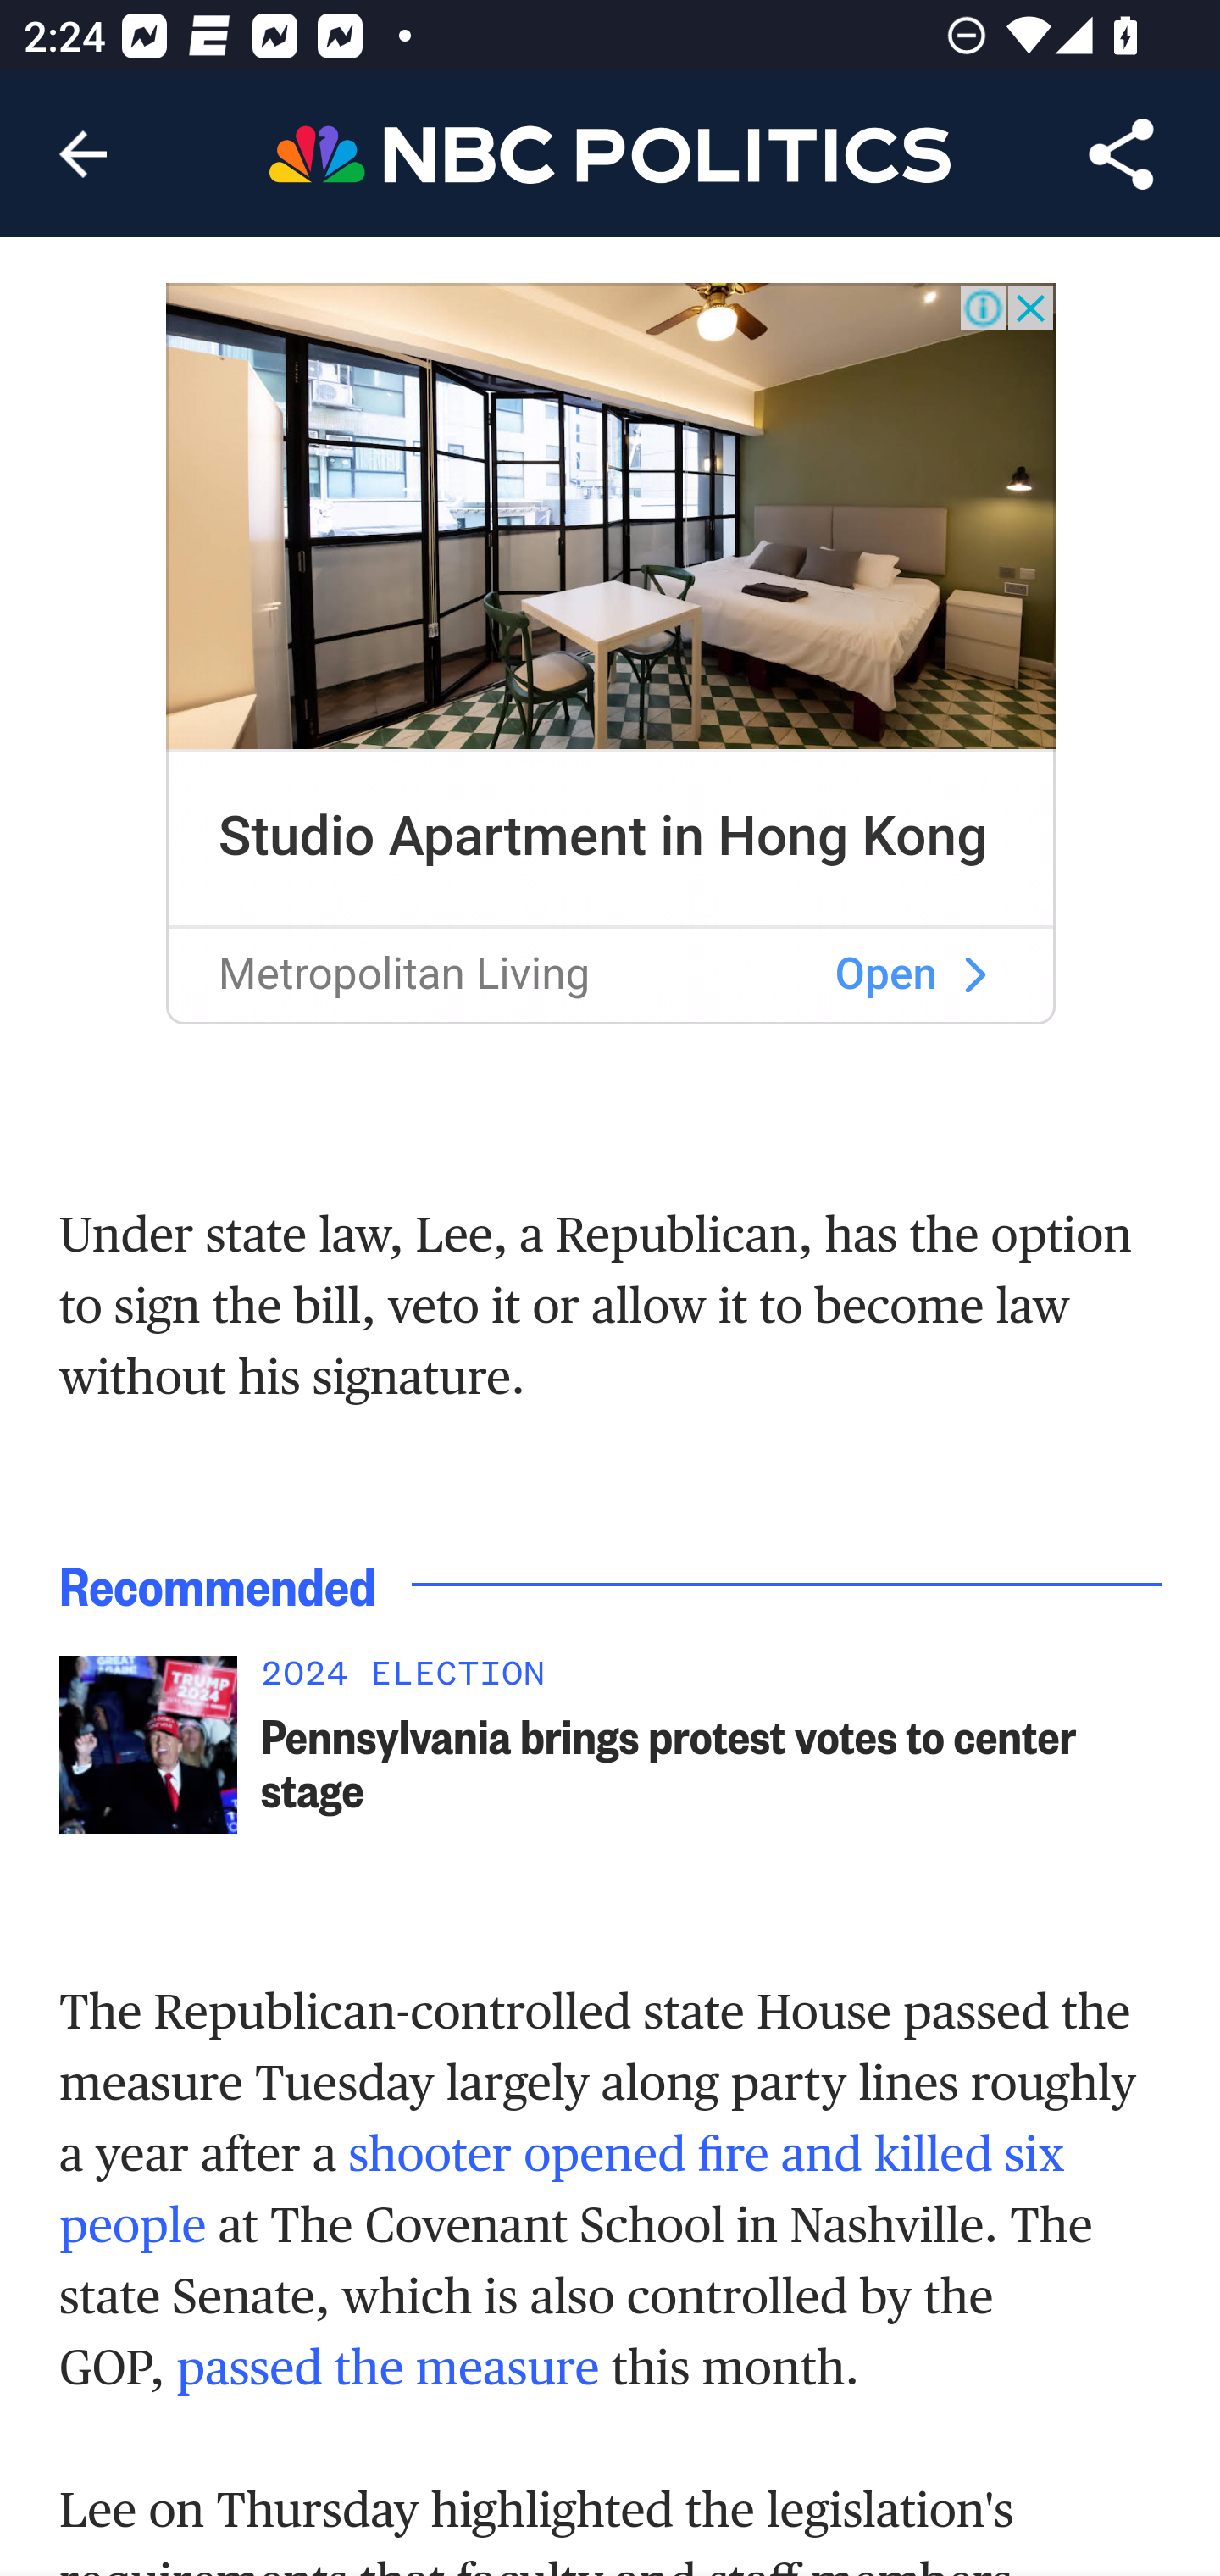 The image size is (1220, 2576). I want to click on Navigate up, so click(83, 154).